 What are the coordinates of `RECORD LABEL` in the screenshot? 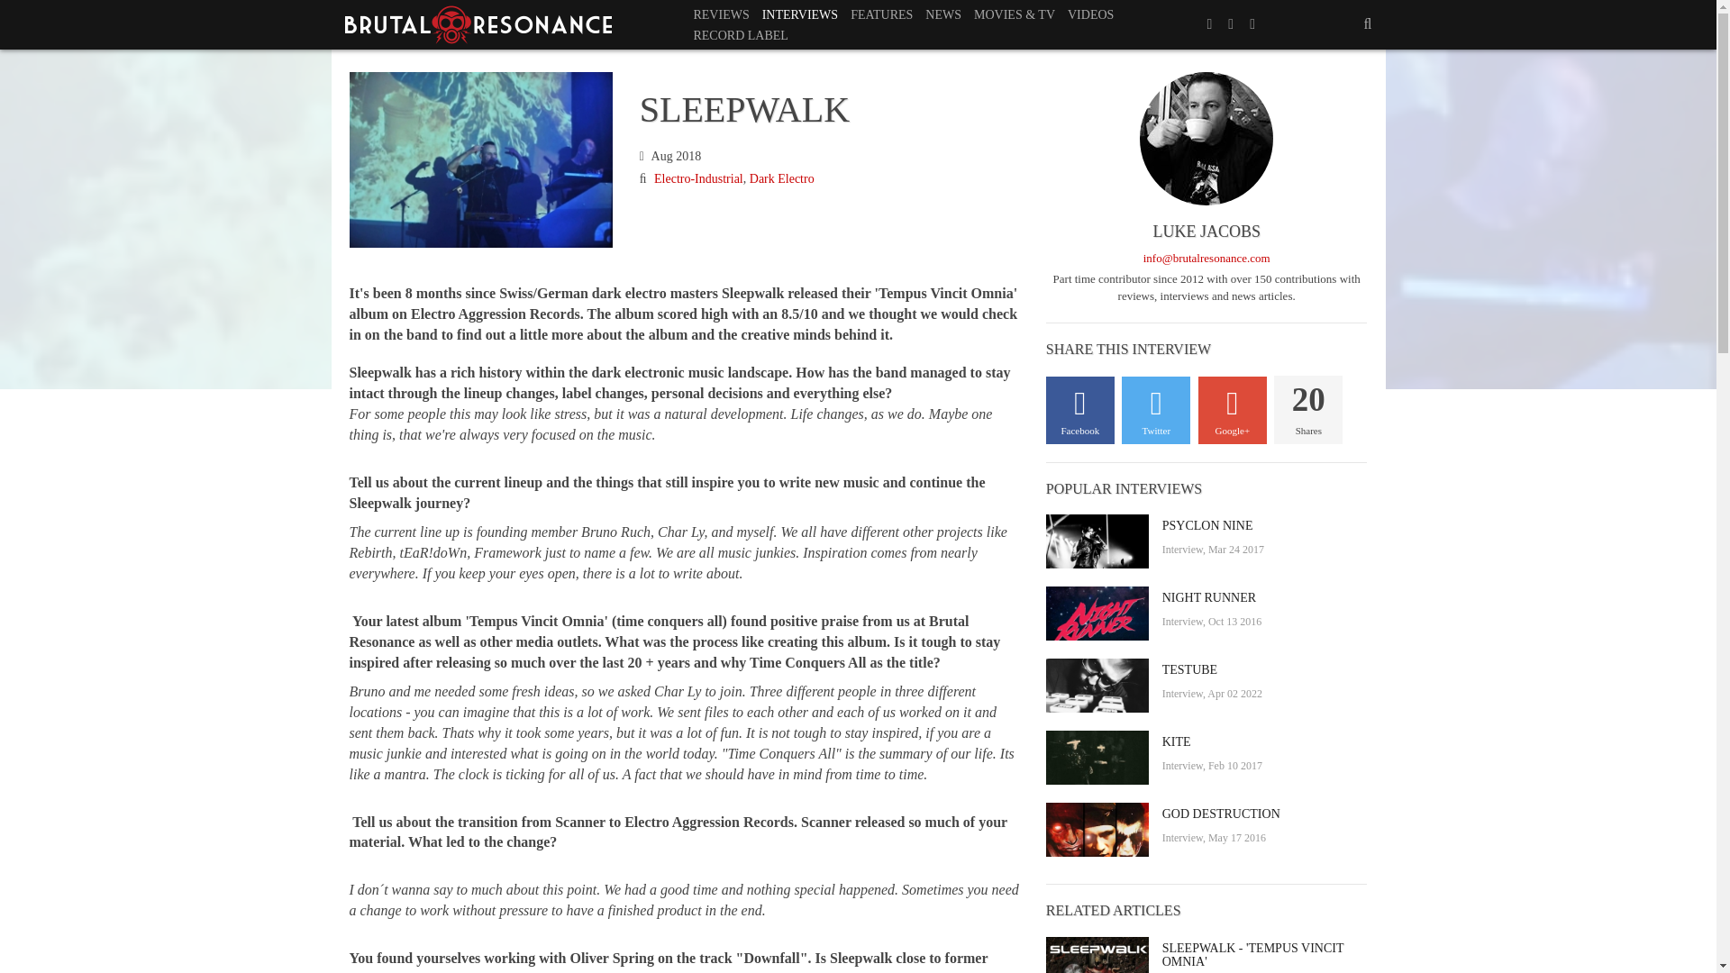 It's located at (741, 36).